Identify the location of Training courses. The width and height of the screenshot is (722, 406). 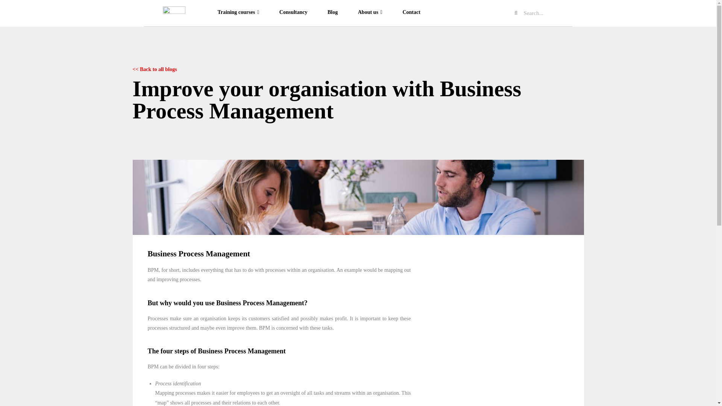
(238, 12).